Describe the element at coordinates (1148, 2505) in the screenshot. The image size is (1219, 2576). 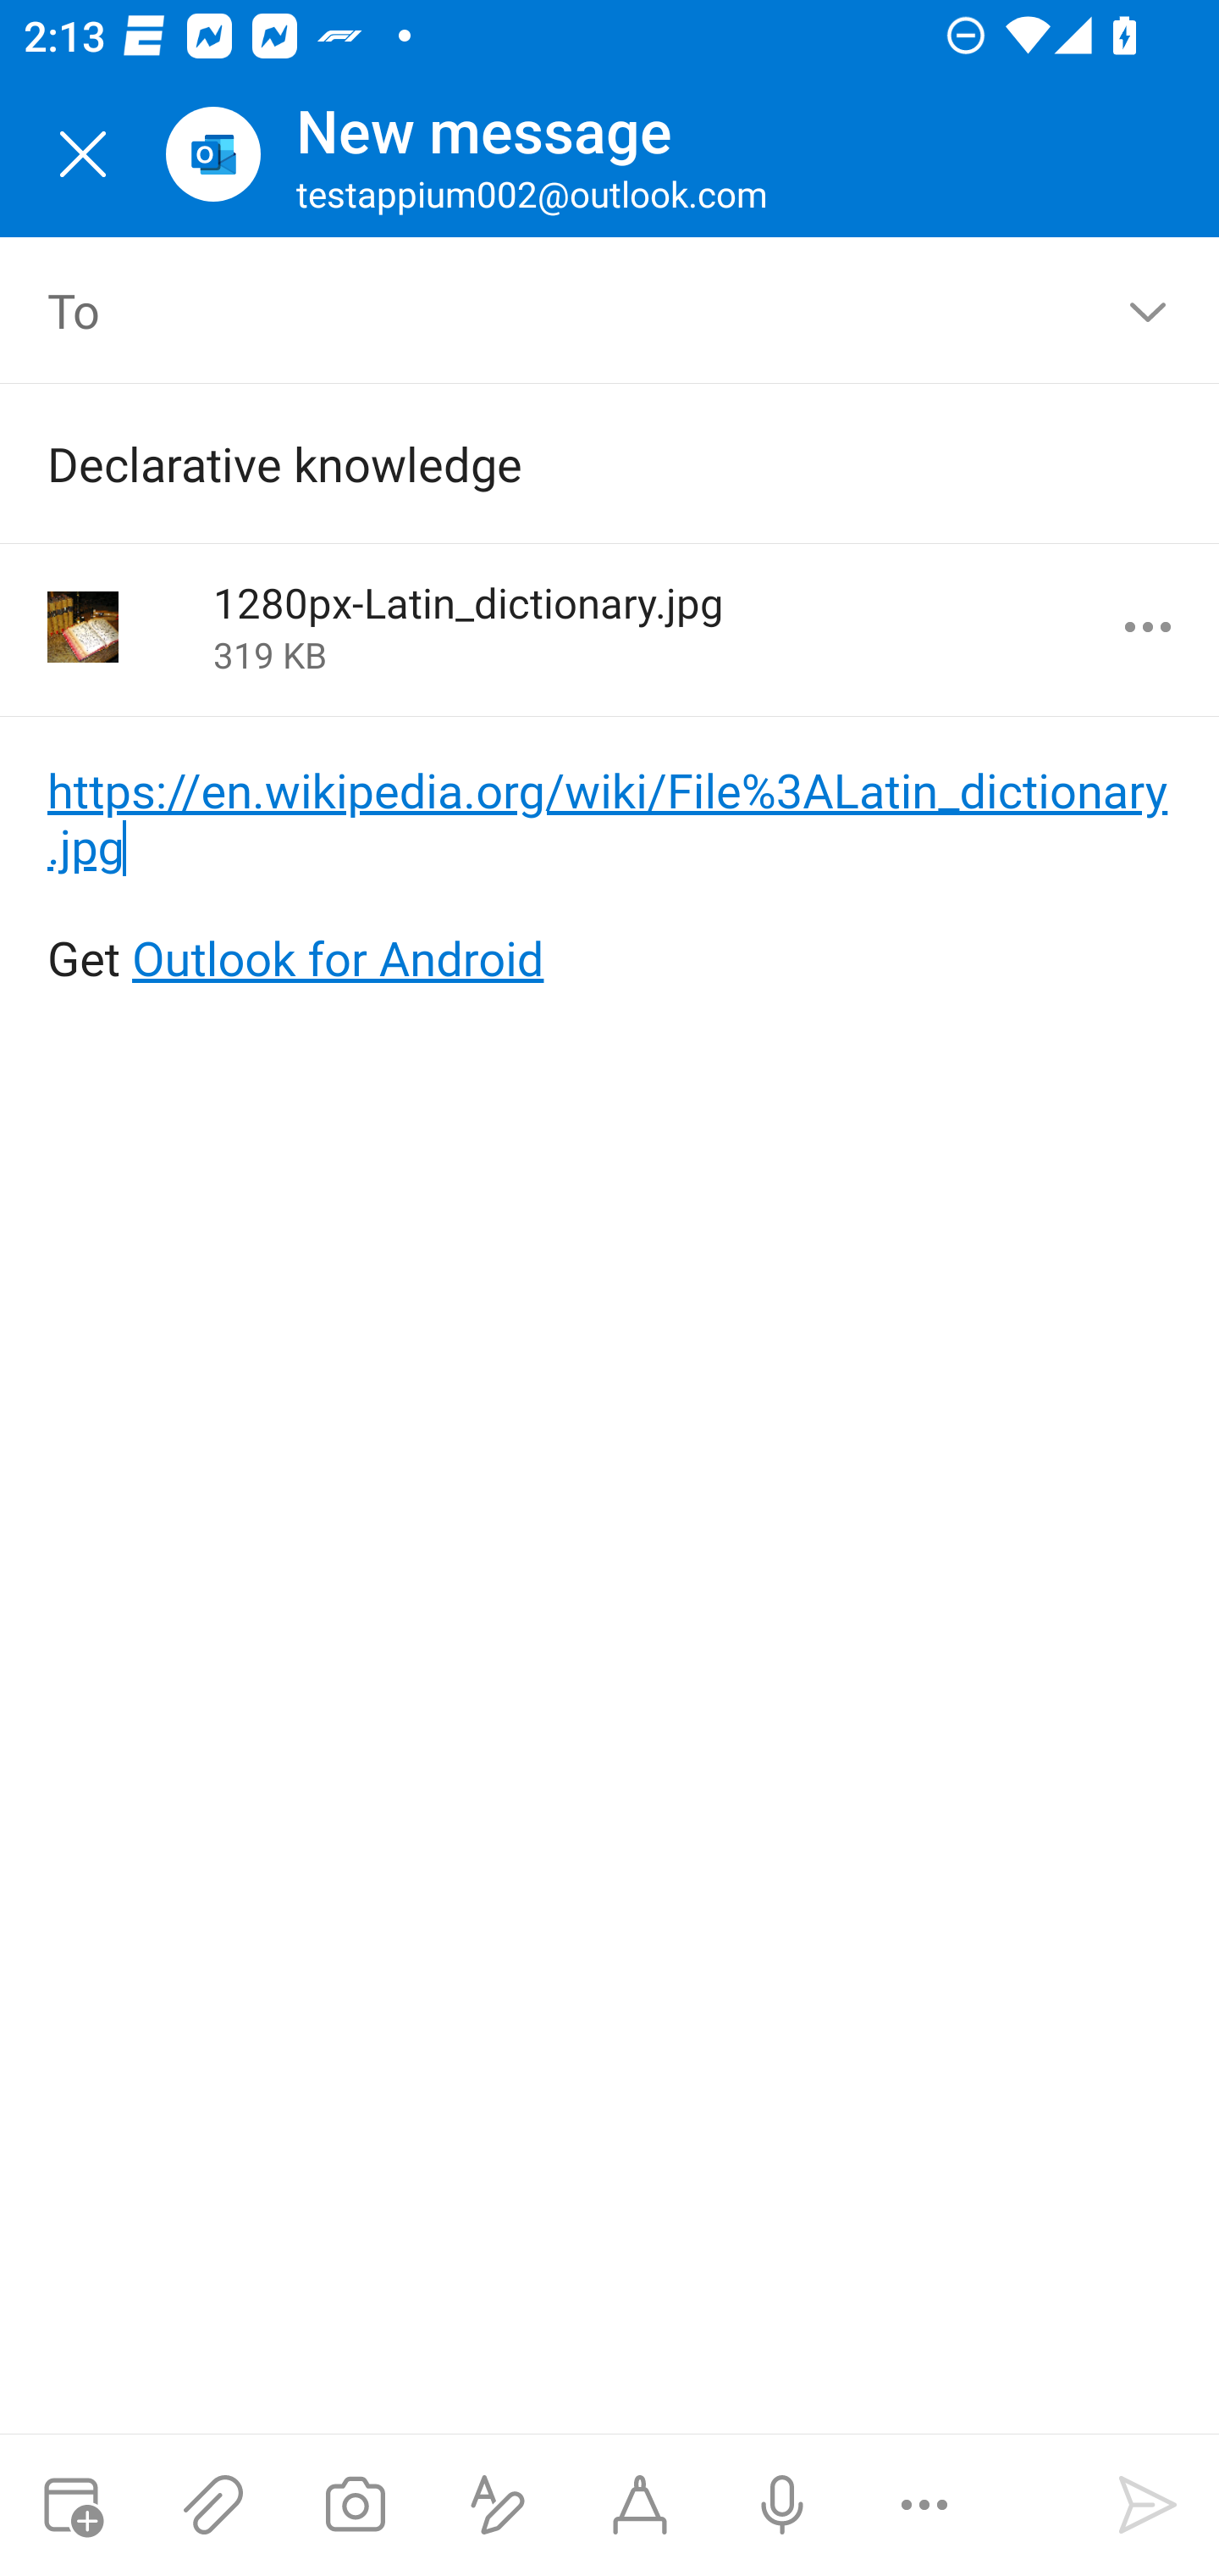
I see `Send` at that location.